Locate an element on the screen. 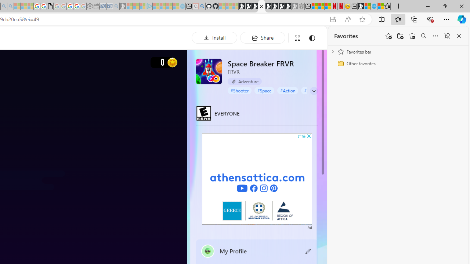 Image resolution: width=470 pixels, height=264 pixels. Wallet - Sleeping is located at coordinates (96, 7).